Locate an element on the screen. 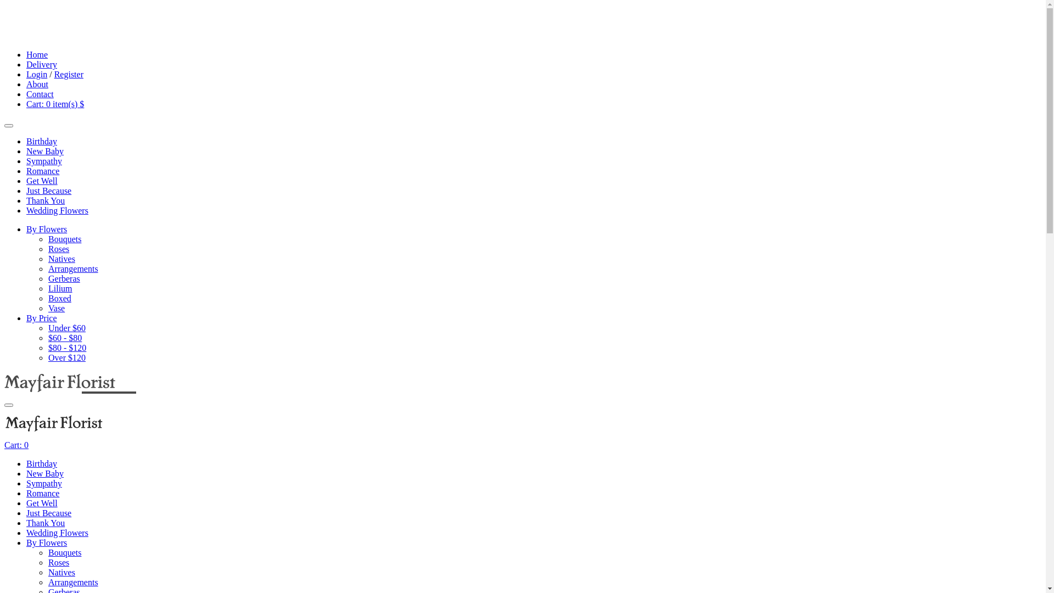  Romance is located at coordinates (43, 171).